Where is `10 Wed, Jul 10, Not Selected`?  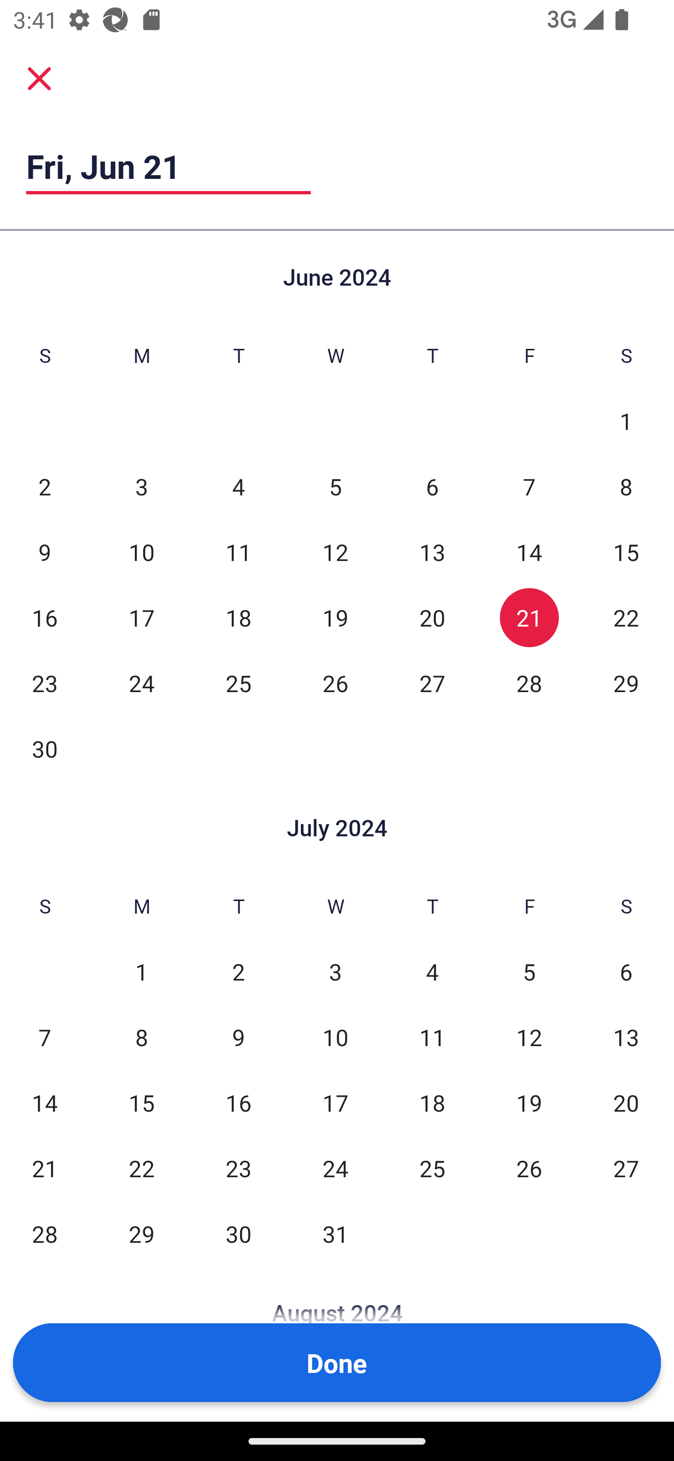
10 Wed, Jul 10, Not Selected is located at coordinates (335, 1037).